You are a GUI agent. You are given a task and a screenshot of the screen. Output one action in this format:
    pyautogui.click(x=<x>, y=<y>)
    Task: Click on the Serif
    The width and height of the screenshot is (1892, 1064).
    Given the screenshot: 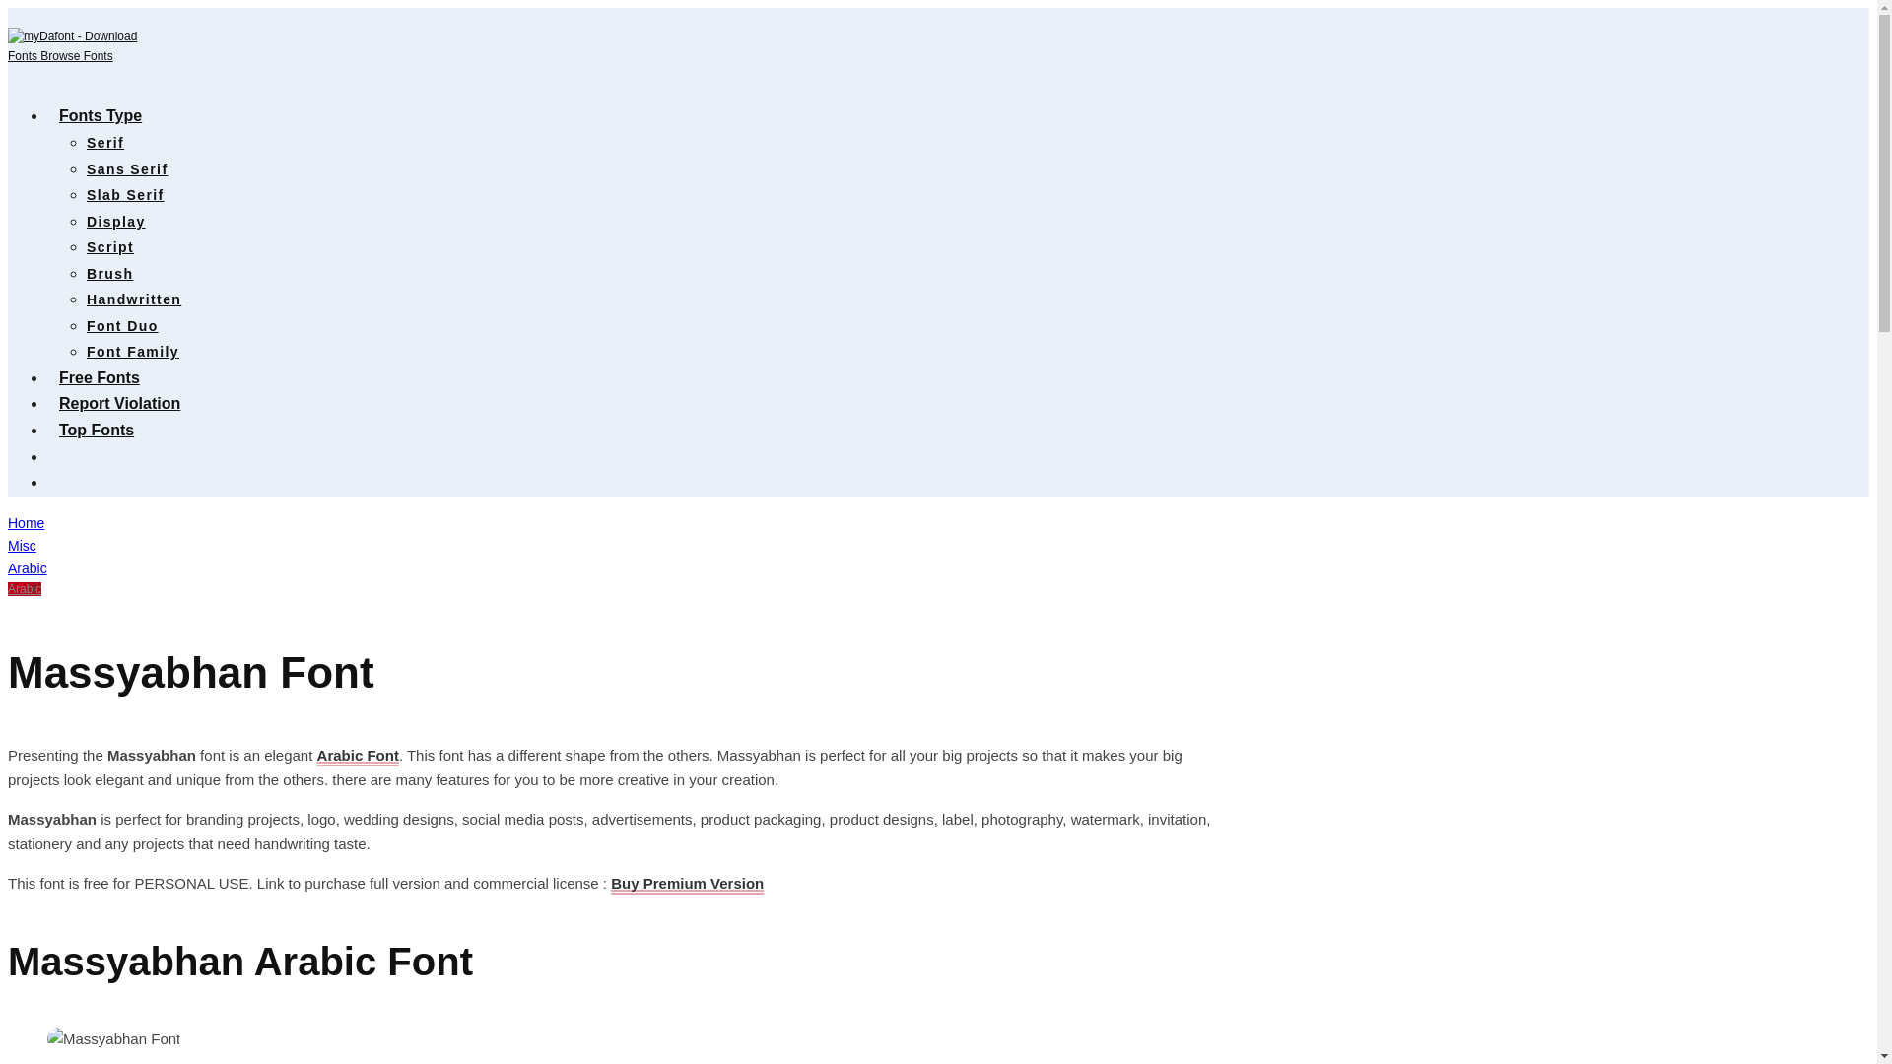 What is the action you would take?
    pyautogui.click(x=105, y=143)
    